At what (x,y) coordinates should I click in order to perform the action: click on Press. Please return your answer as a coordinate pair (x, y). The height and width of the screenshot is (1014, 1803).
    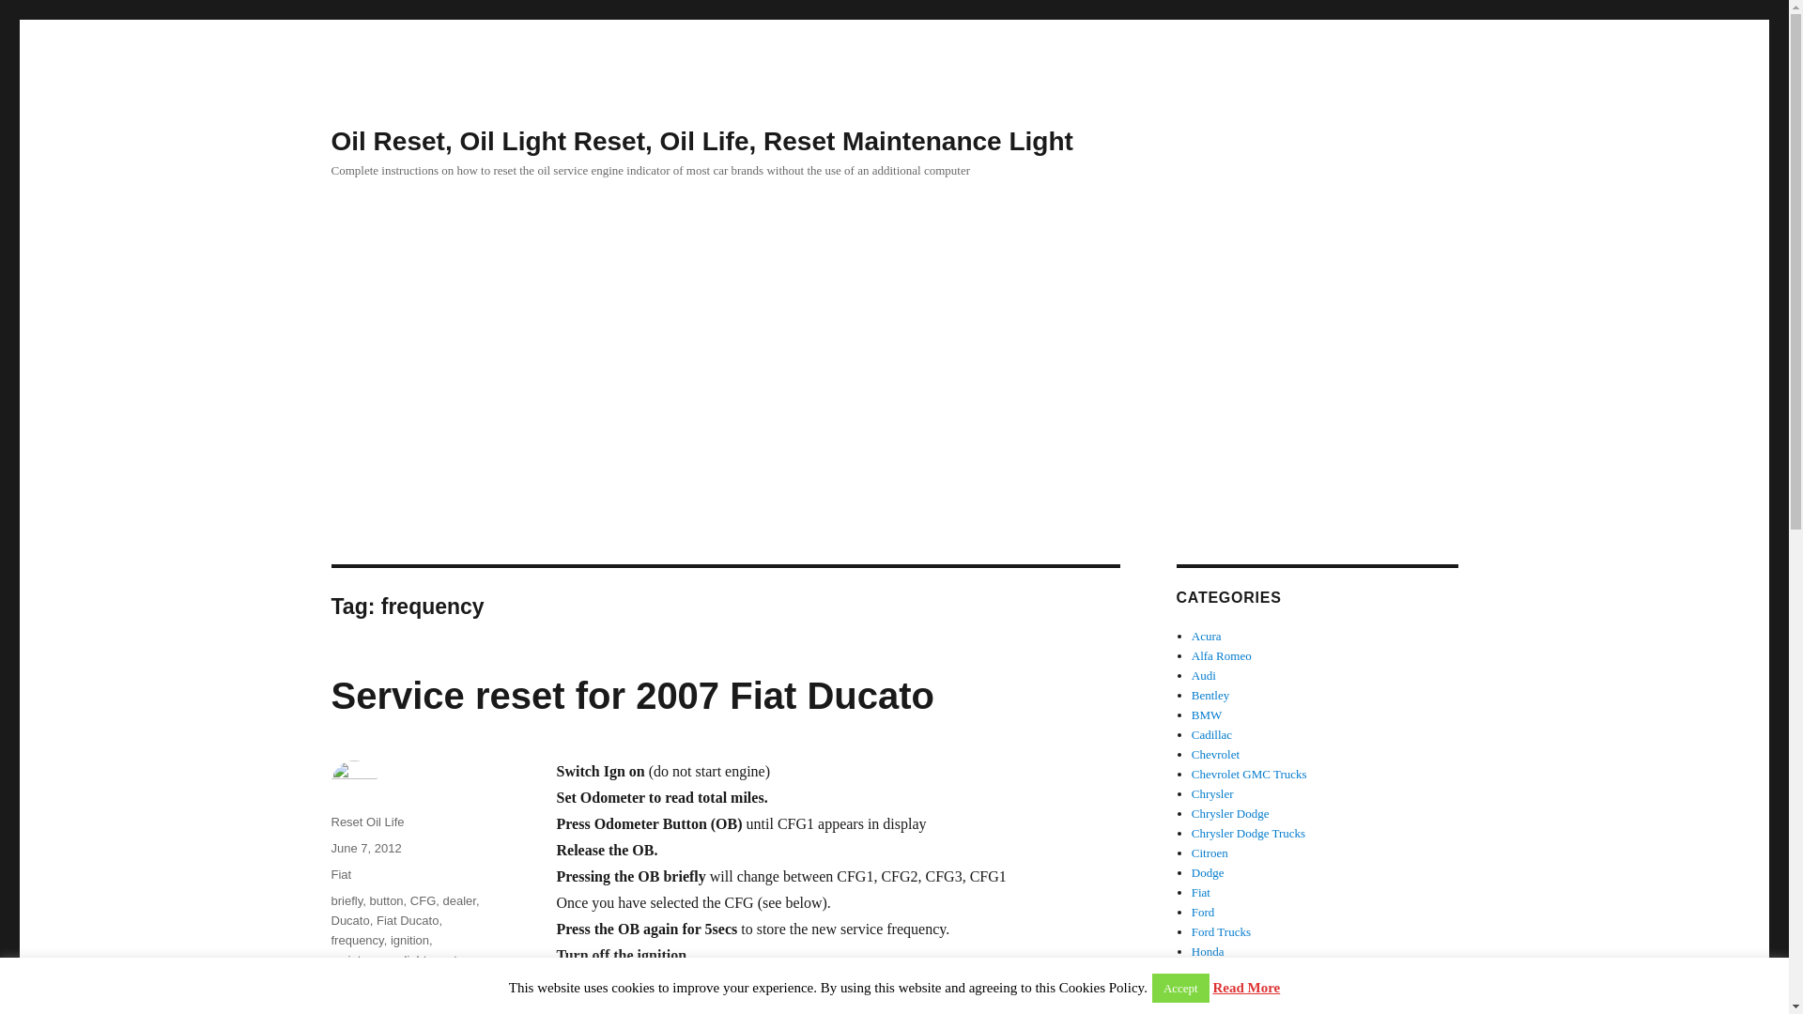
    Looking at the image, I should click on (404, 978).